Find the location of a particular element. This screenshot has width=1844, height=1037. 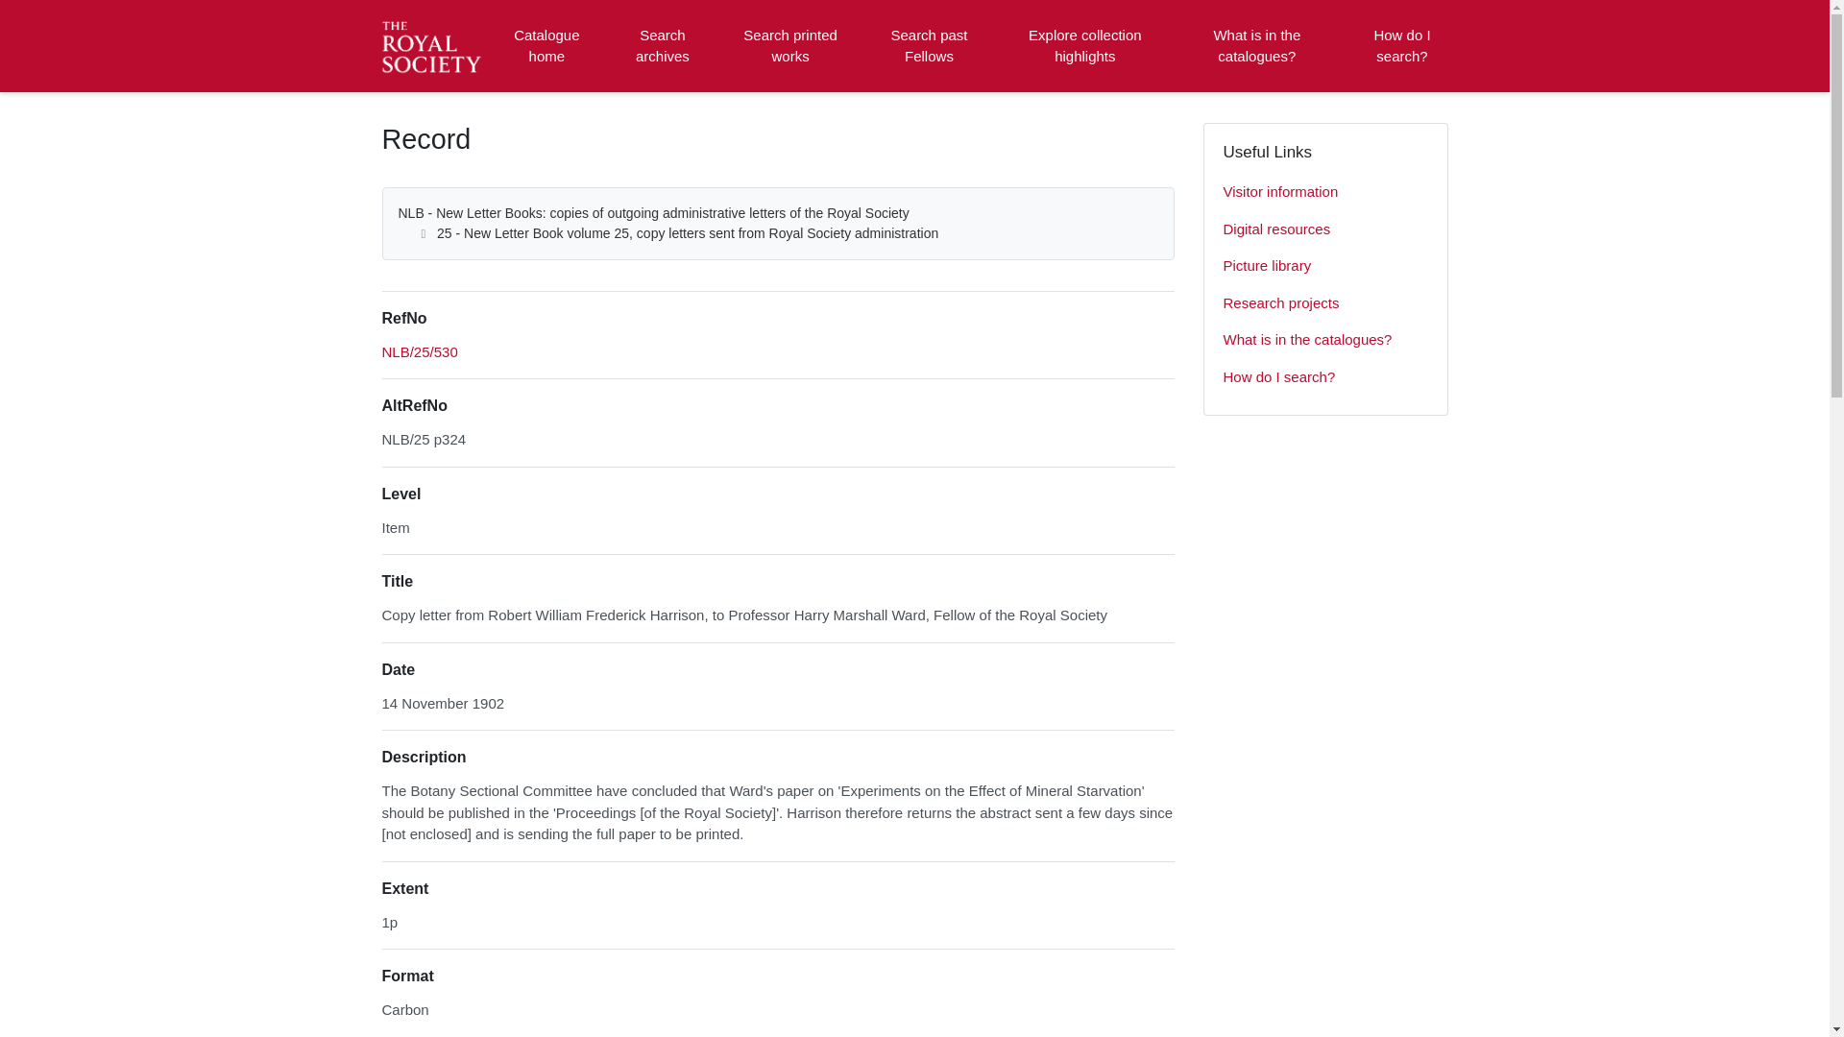

Homepage is located at coordinates (434, 46).